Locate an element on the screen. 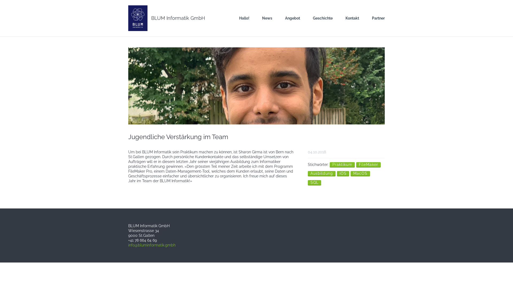 The height and width of the screenshot is (289, 513). Hallo! is located at coordinates (244, 18).